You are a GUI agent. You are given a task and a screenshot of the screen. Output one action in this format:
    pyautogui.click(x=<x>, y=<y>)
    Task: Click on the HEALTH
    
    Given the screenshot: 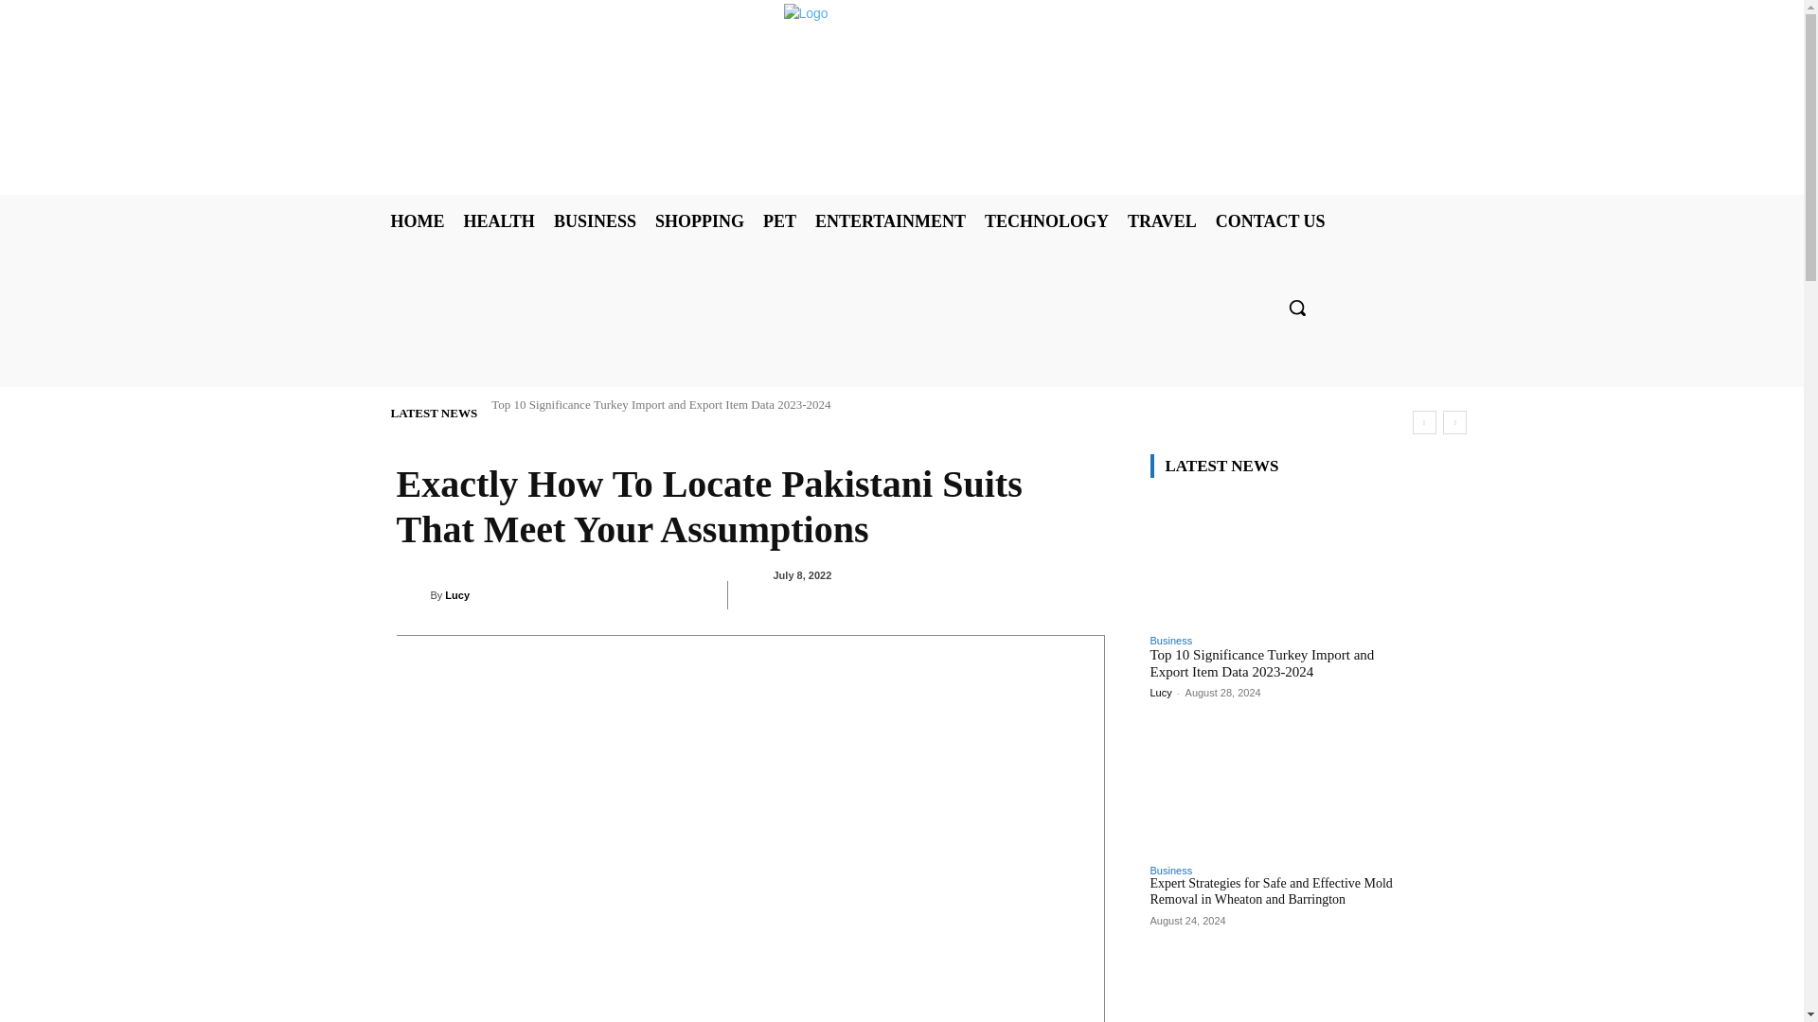 What is the action you would take?
    pyautogui.click(x=498, y=221)
    